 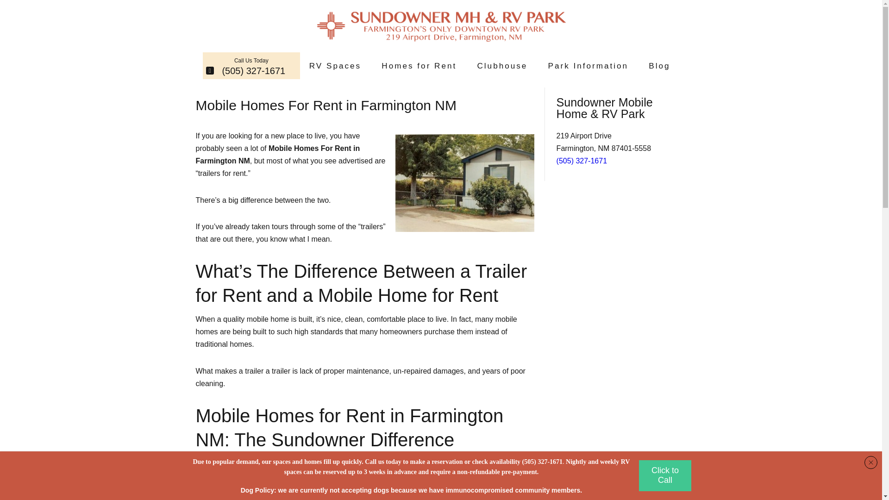 What do you see at coordinates (502, 66) in the screenshot?
I see `Clubhouse` at bounding box center [502, 66].